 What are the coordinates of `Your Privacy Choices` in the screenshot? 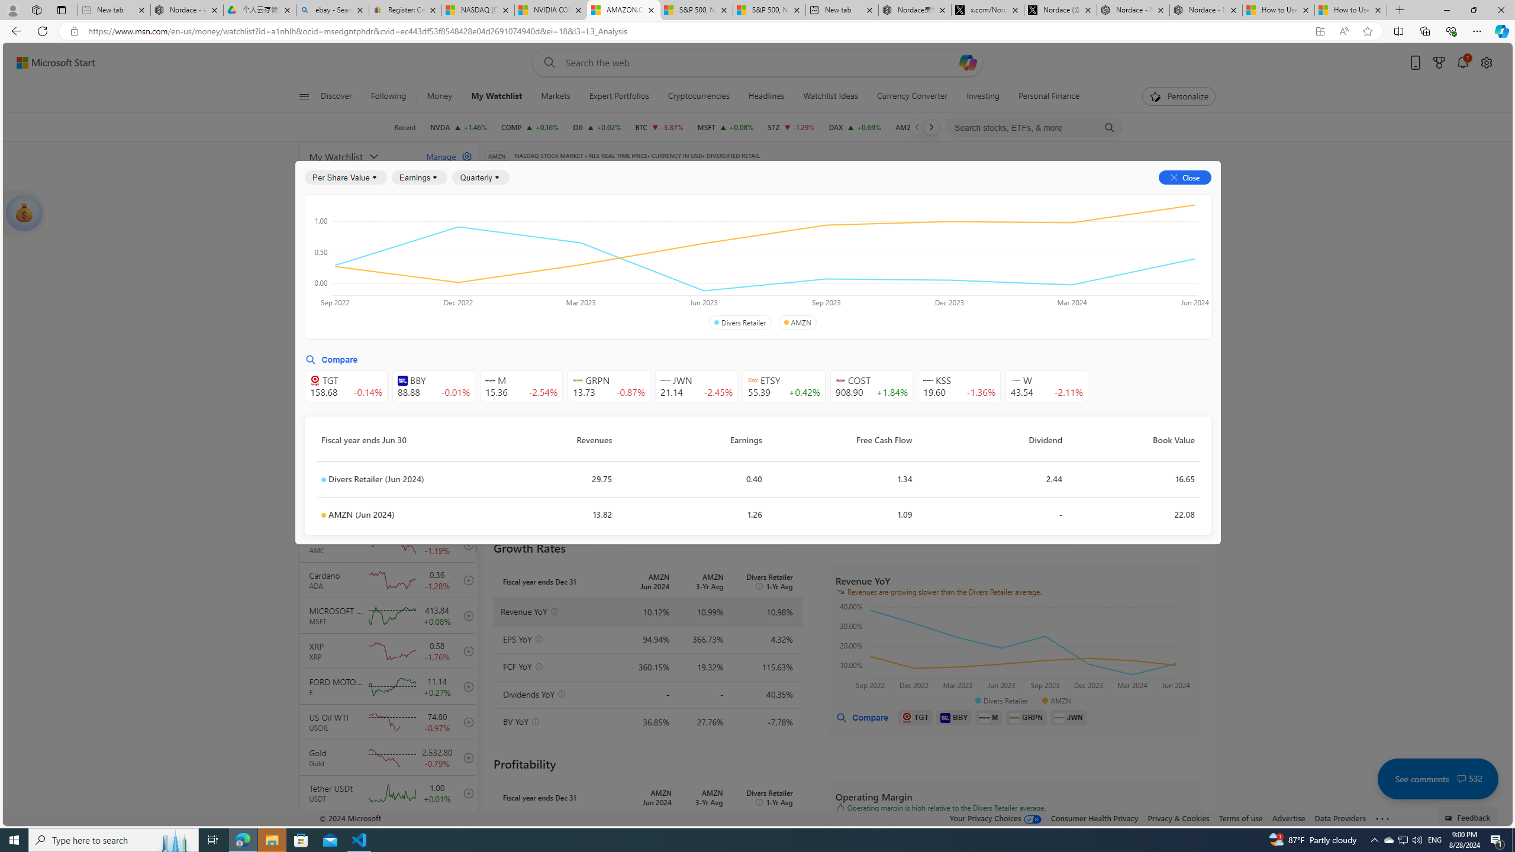 It's located at (996, 818).